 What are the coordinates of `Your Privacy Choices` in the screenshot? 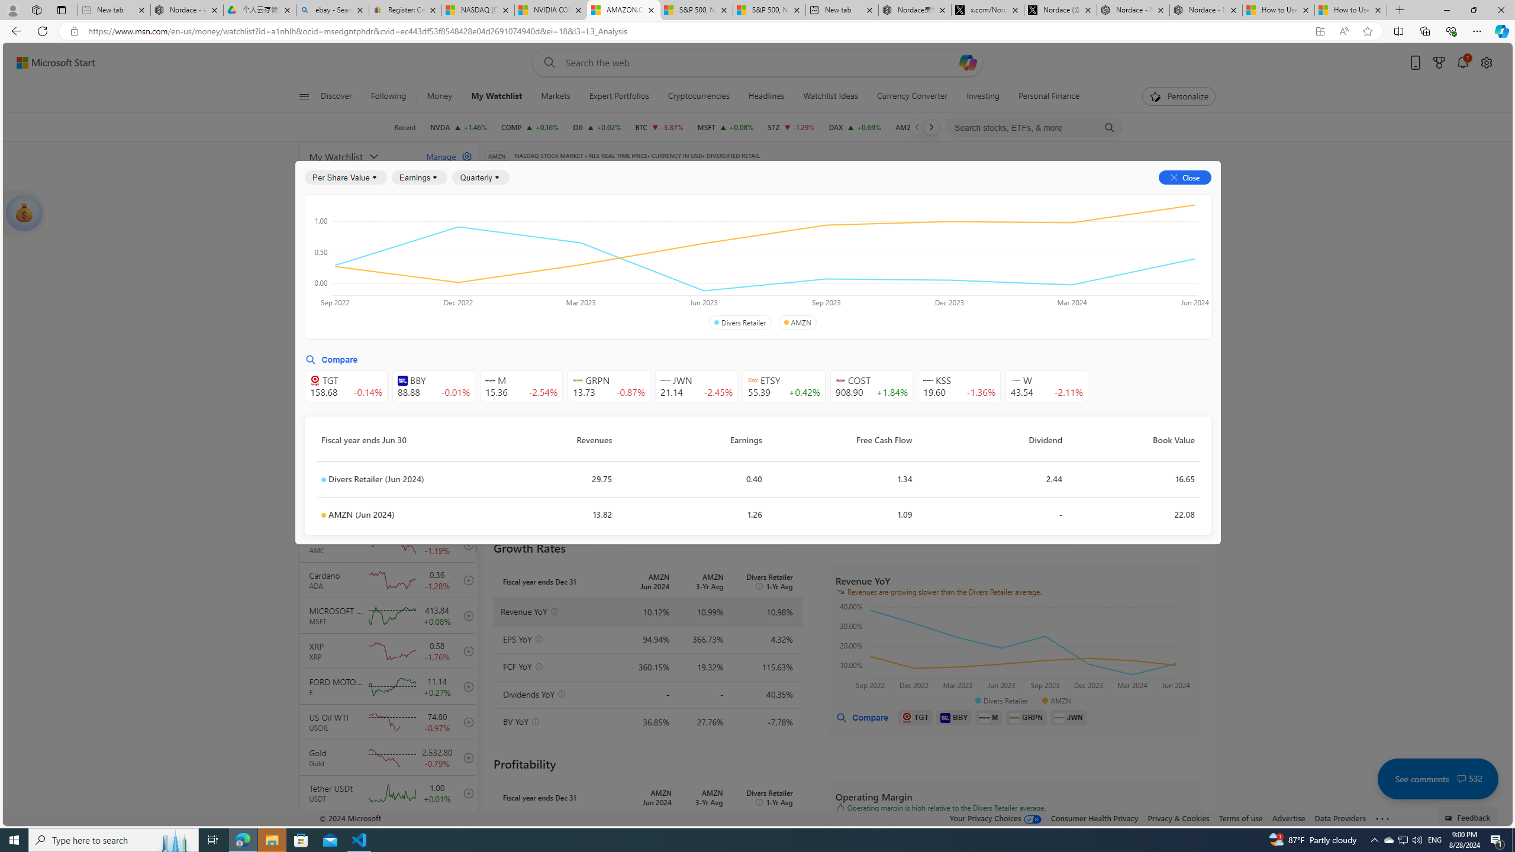 It's located at (996, 818).